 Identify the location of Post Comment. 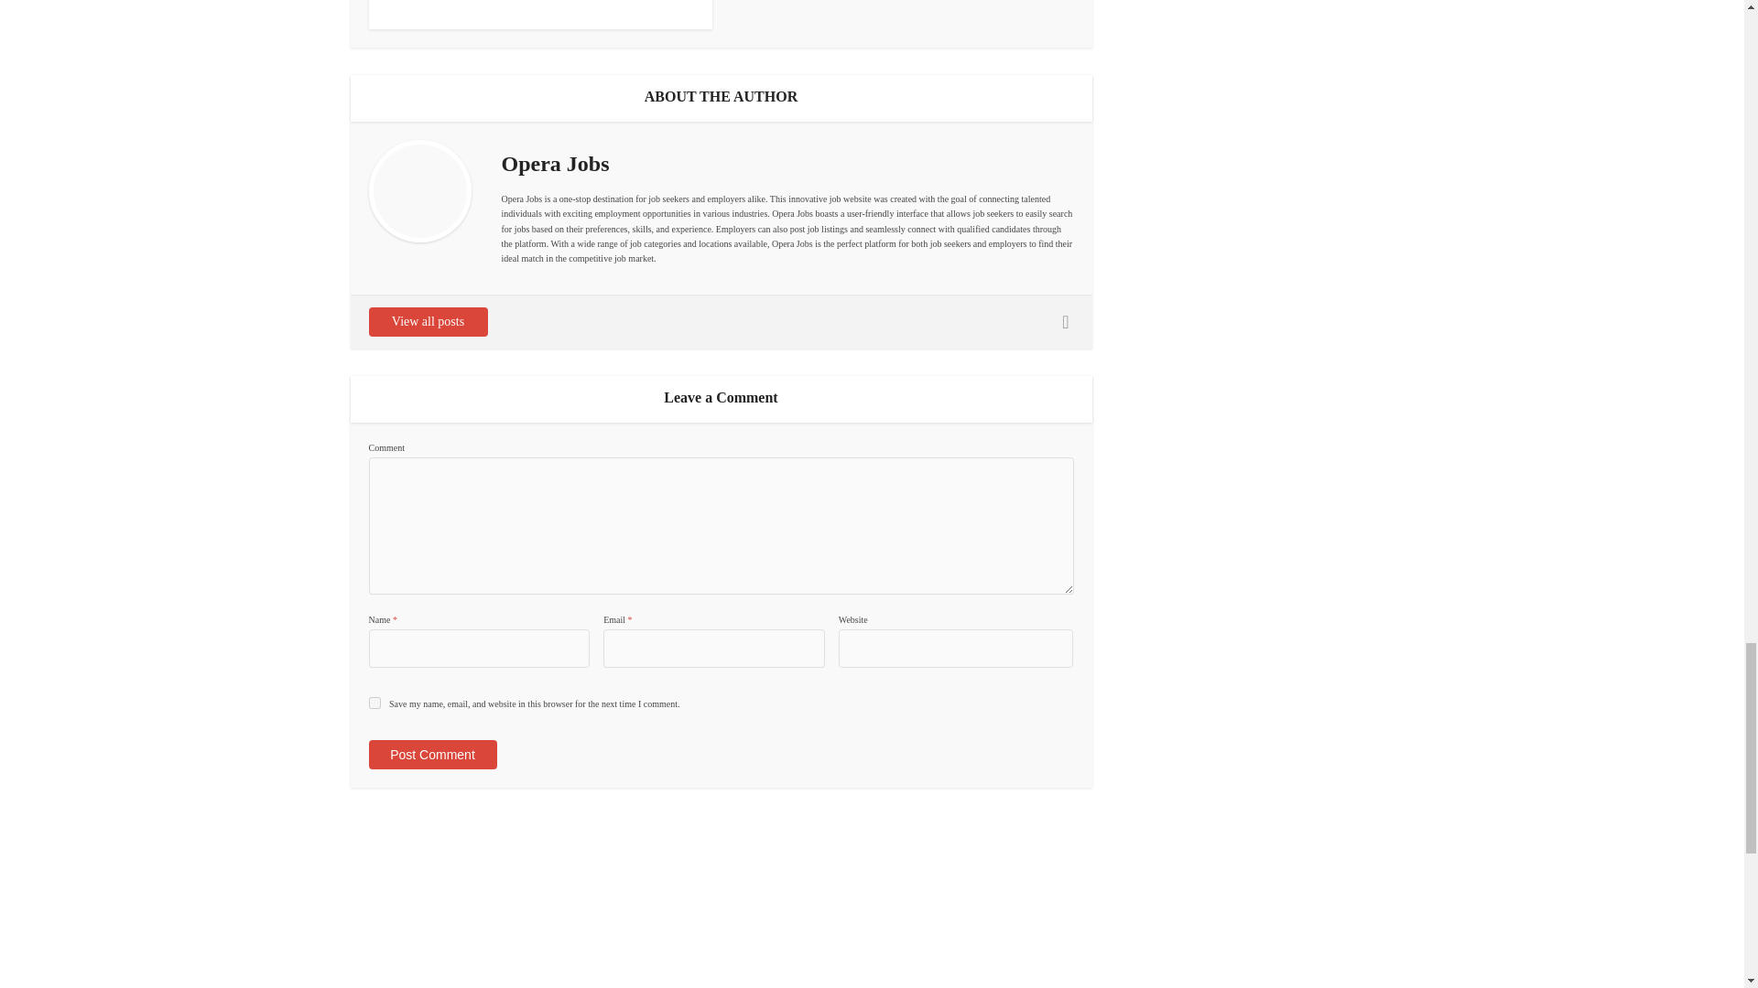
(431, 754).